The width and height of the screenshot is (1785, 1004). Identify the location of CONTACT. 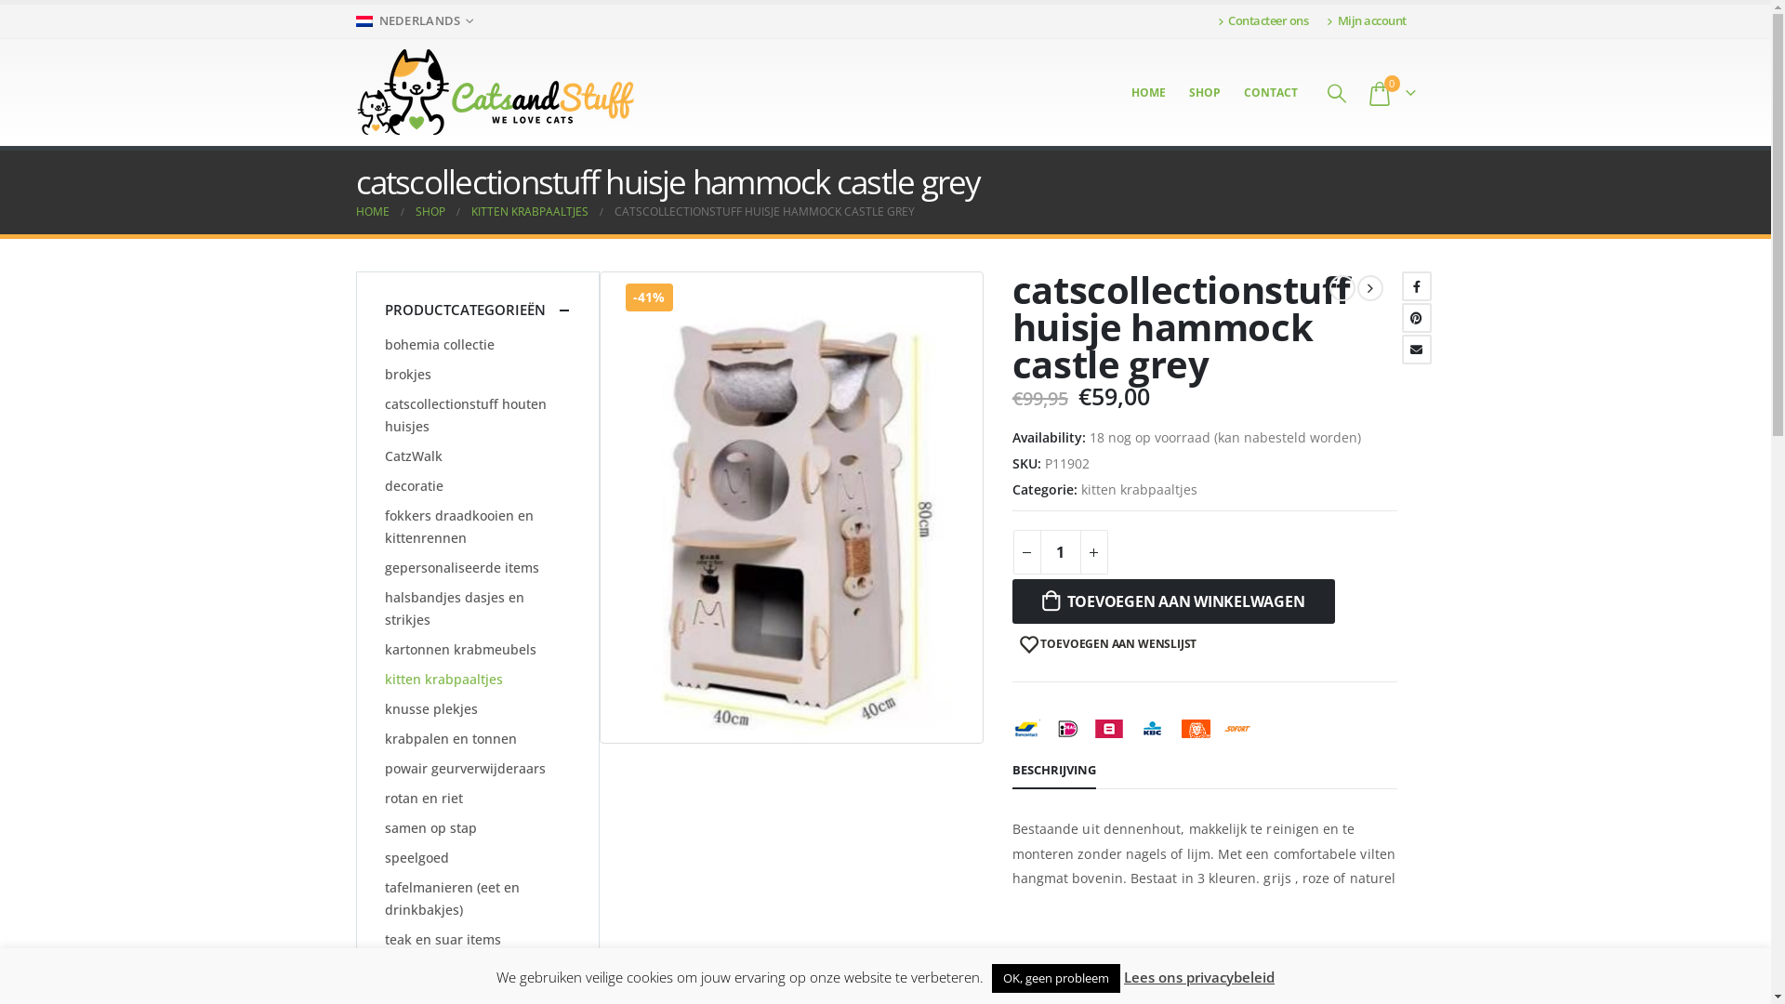
(1271, 93).